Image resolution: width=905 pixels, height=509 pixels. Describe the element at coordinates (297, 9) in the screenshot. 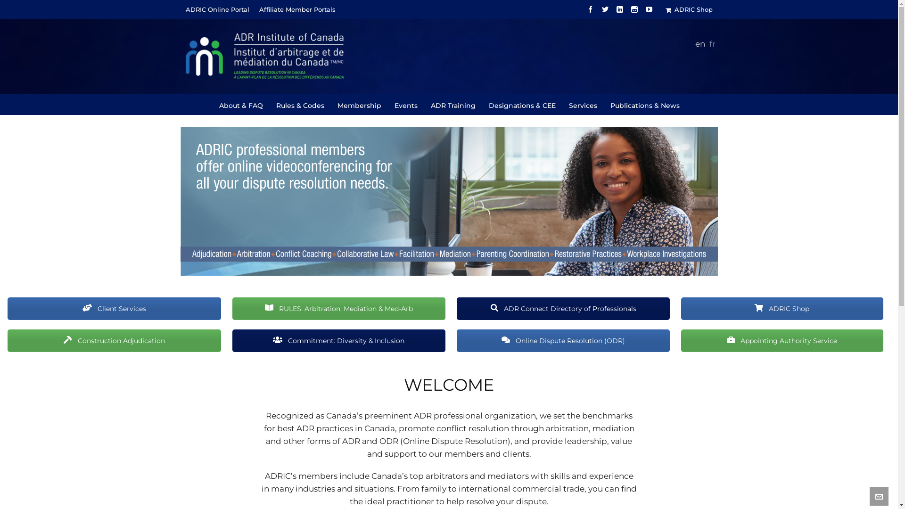

I see `Affiliate Member Portals` at that location.